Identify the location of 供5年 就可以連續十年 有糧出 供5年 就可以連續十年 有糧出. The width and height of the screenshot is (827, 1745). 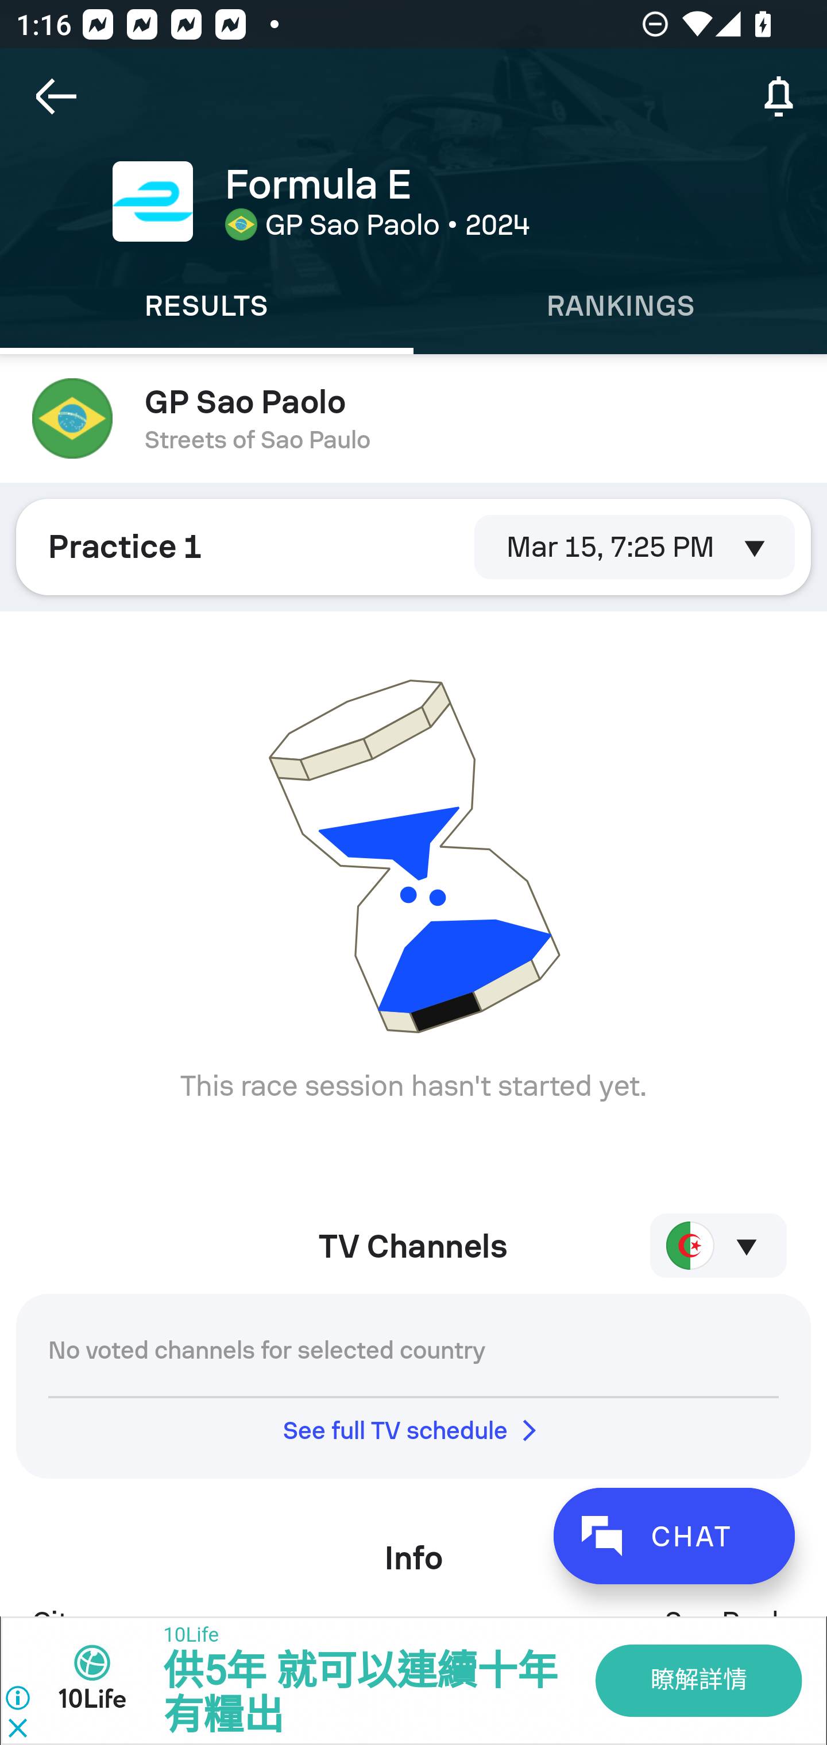
(360, 1693).